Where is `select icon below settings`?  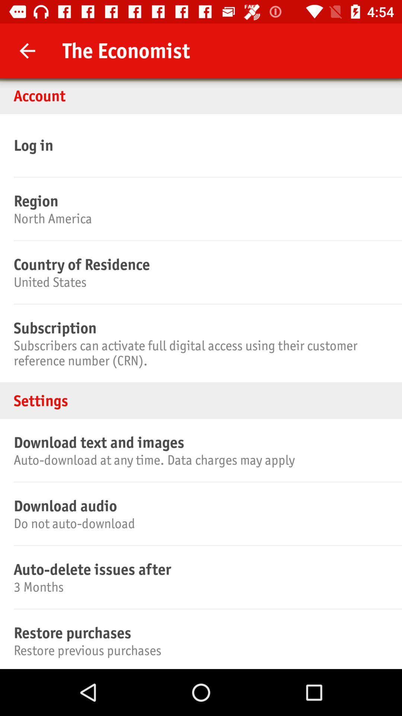
select icon below settings is located at coordinates (200, 442).